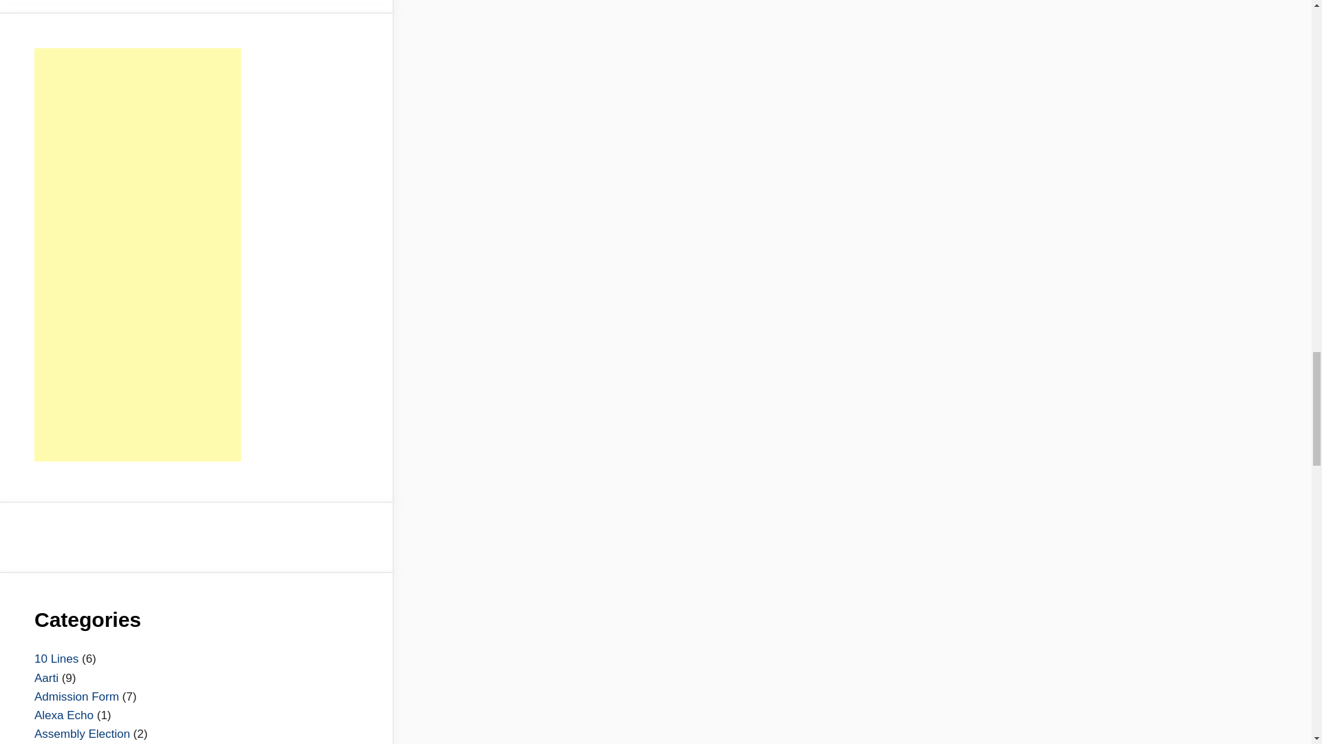 This screenshot has height=744, width=1322. Describe the element at coordinates (81, 734) in the screenshot. I see `Assembly Election` at that location.